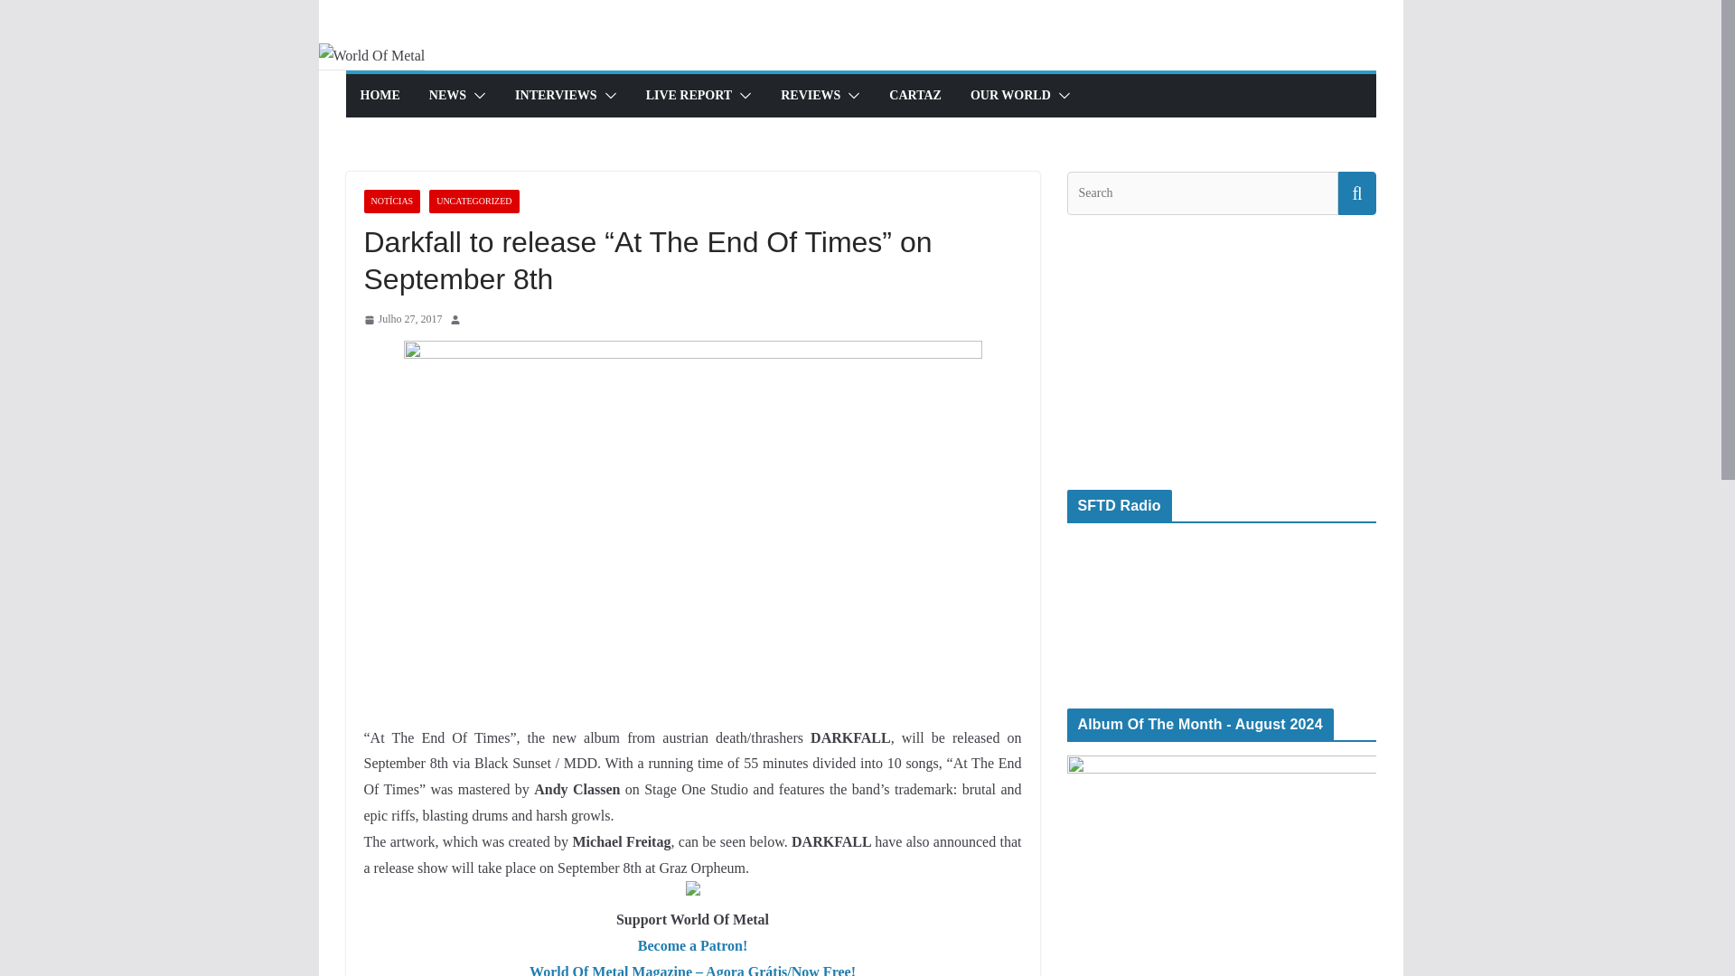  Describe the element at coordinates (556, 95) in the screenshot. I see `INTERVIEWS` at that location.